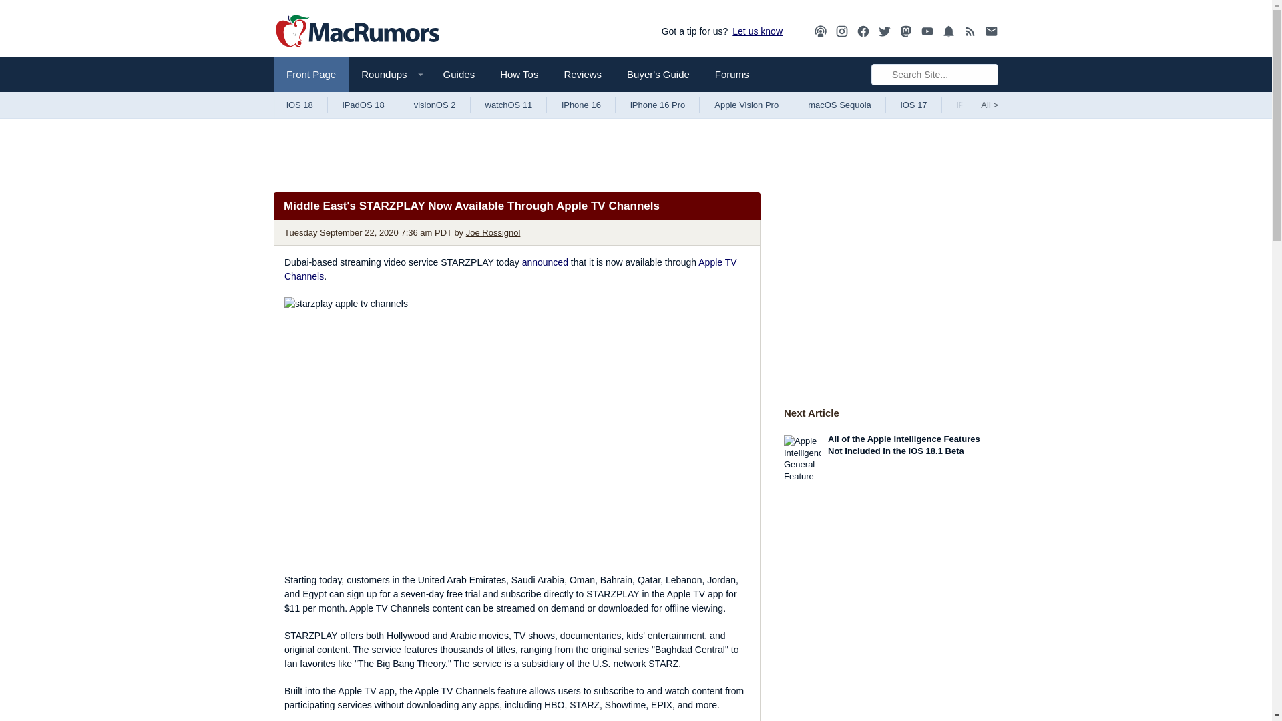  I want to click on MacRumors RSS Feed, so click(970, 31).